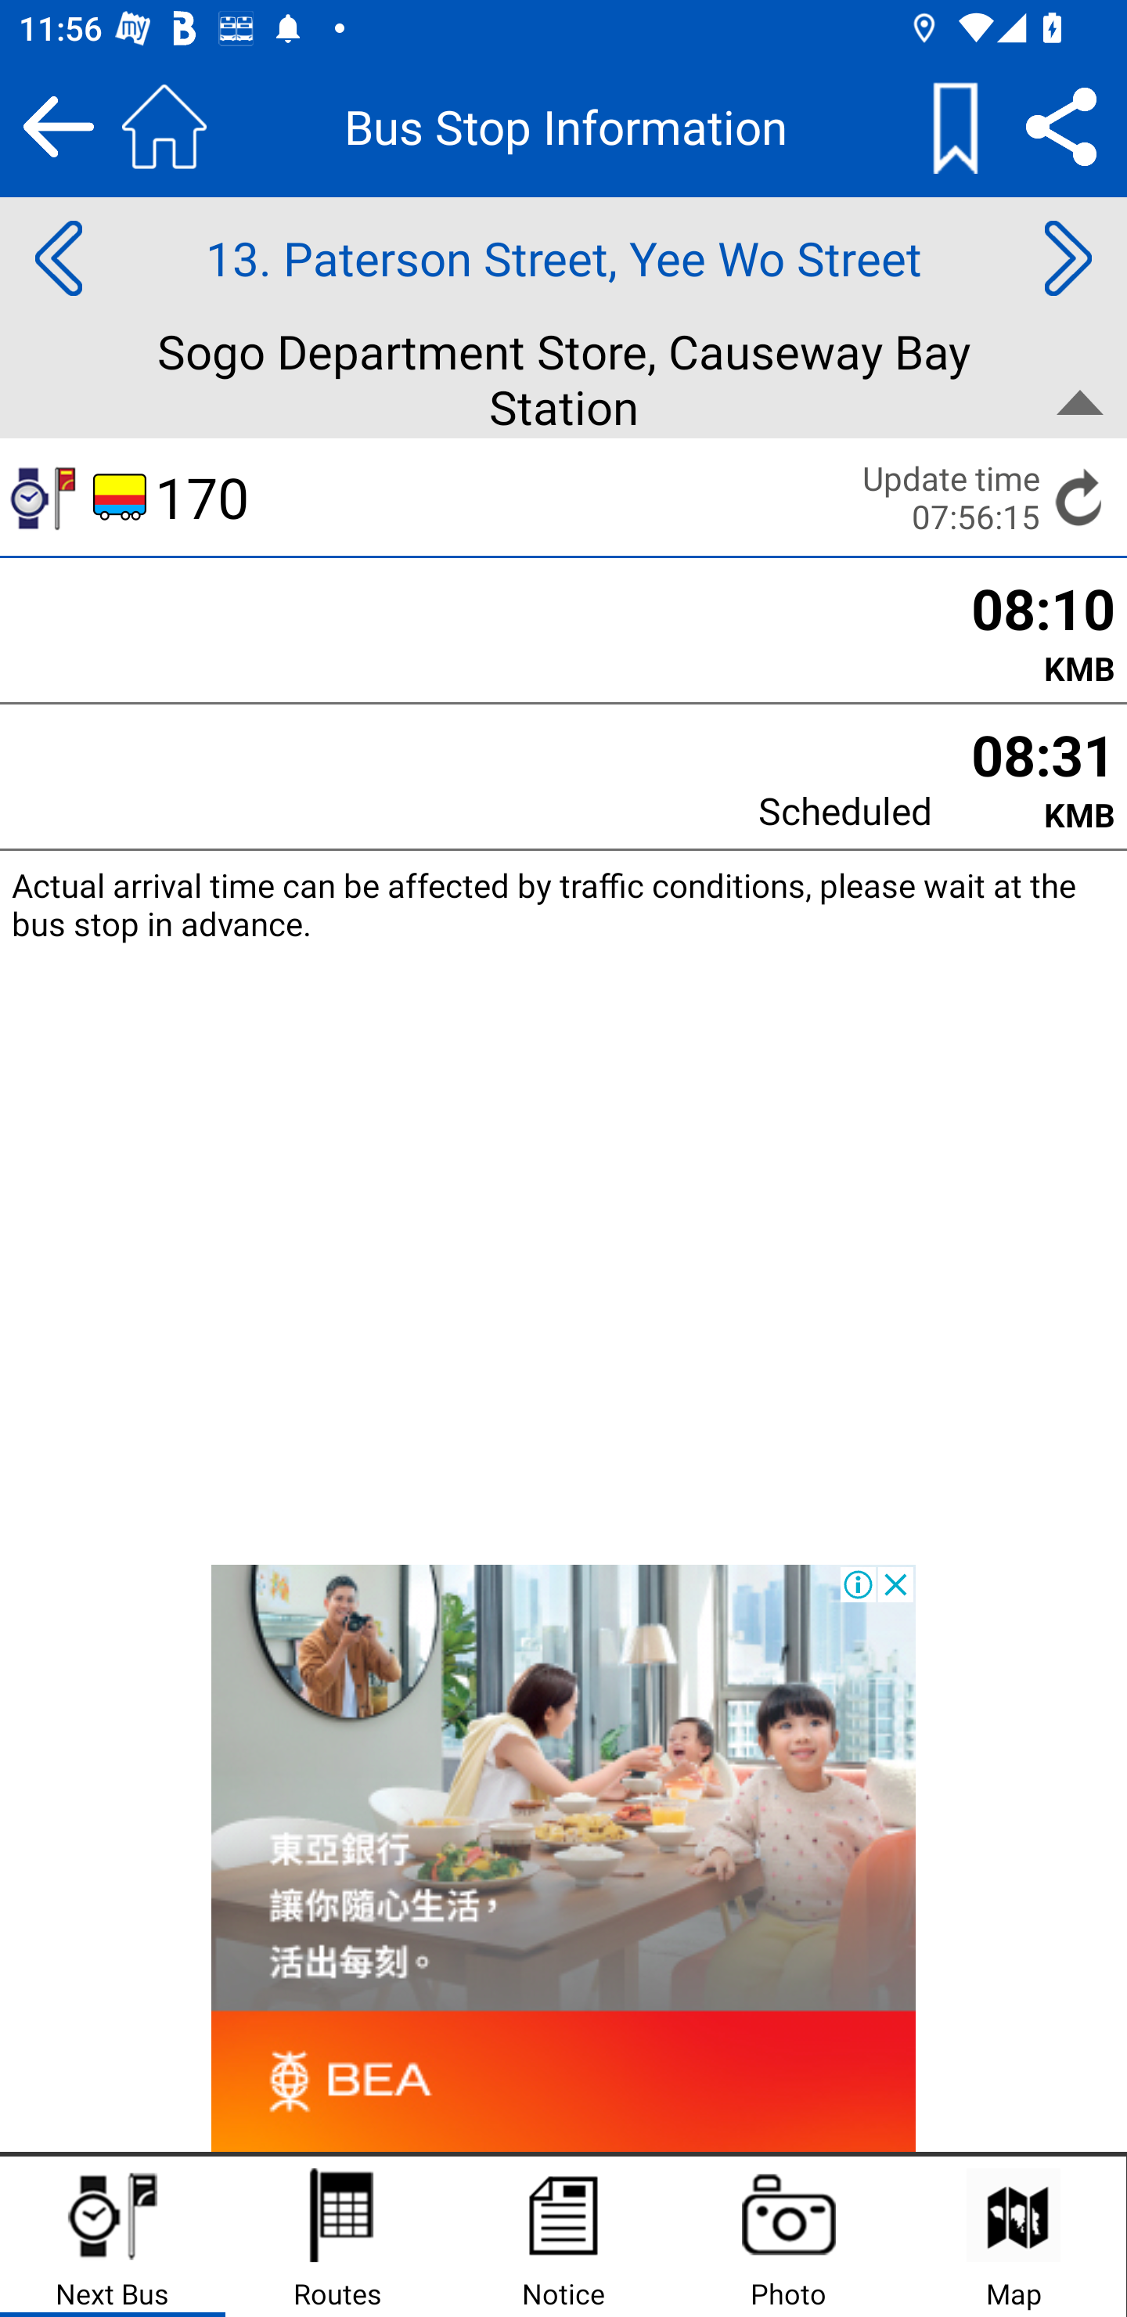  I want to click on Sogo Department Store, Causeway Bay Station, so click(563, 379).